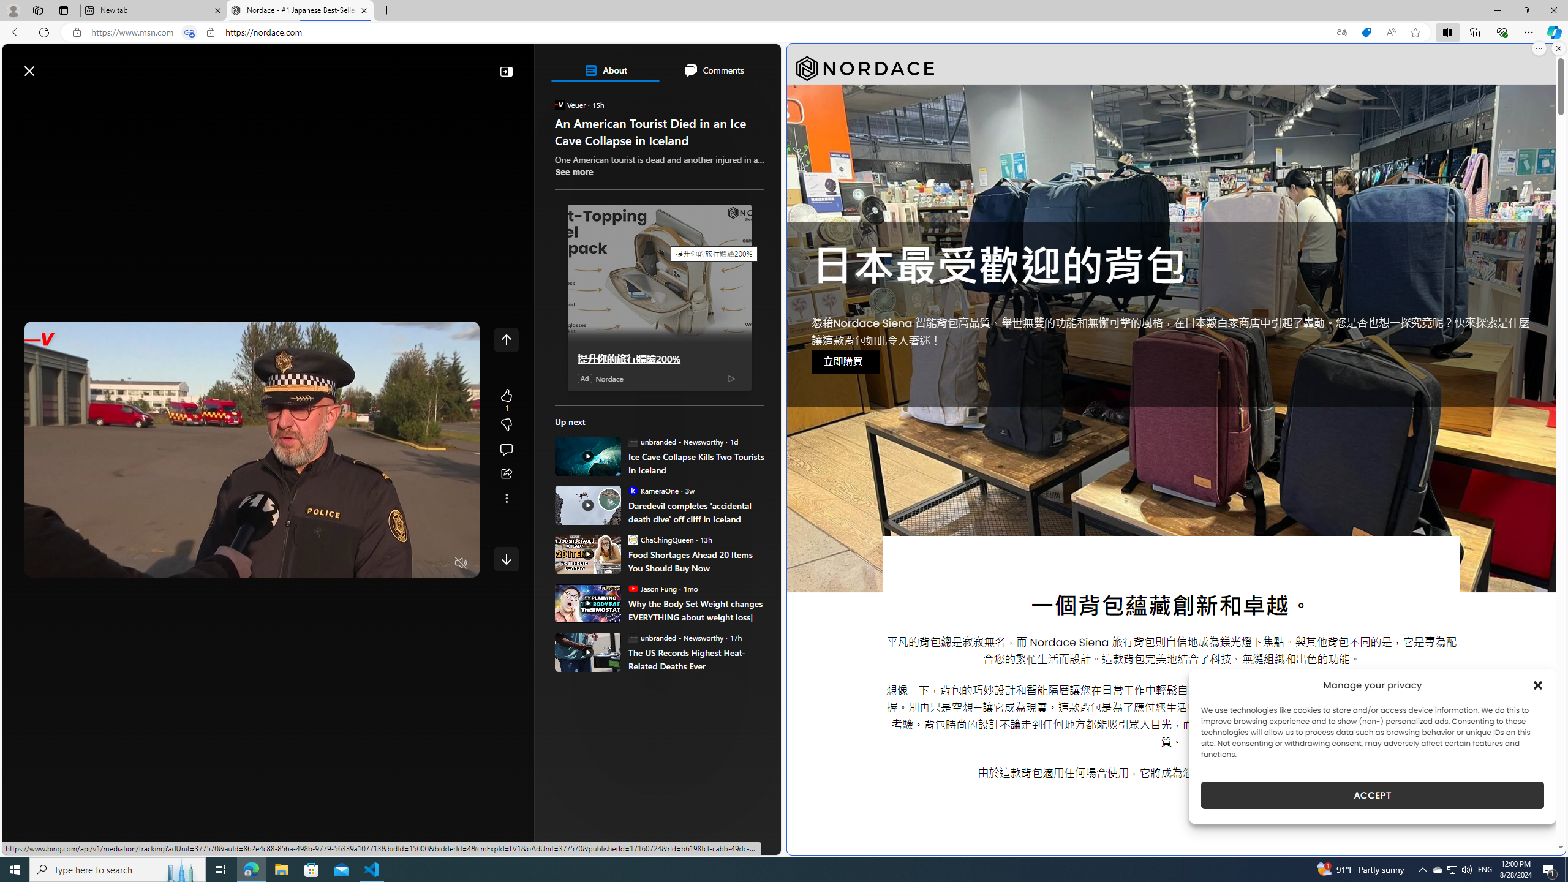 The height and width of the screenshot is (882, 1568). I want to click on KameraOne KameraOne, so click(653, 490).